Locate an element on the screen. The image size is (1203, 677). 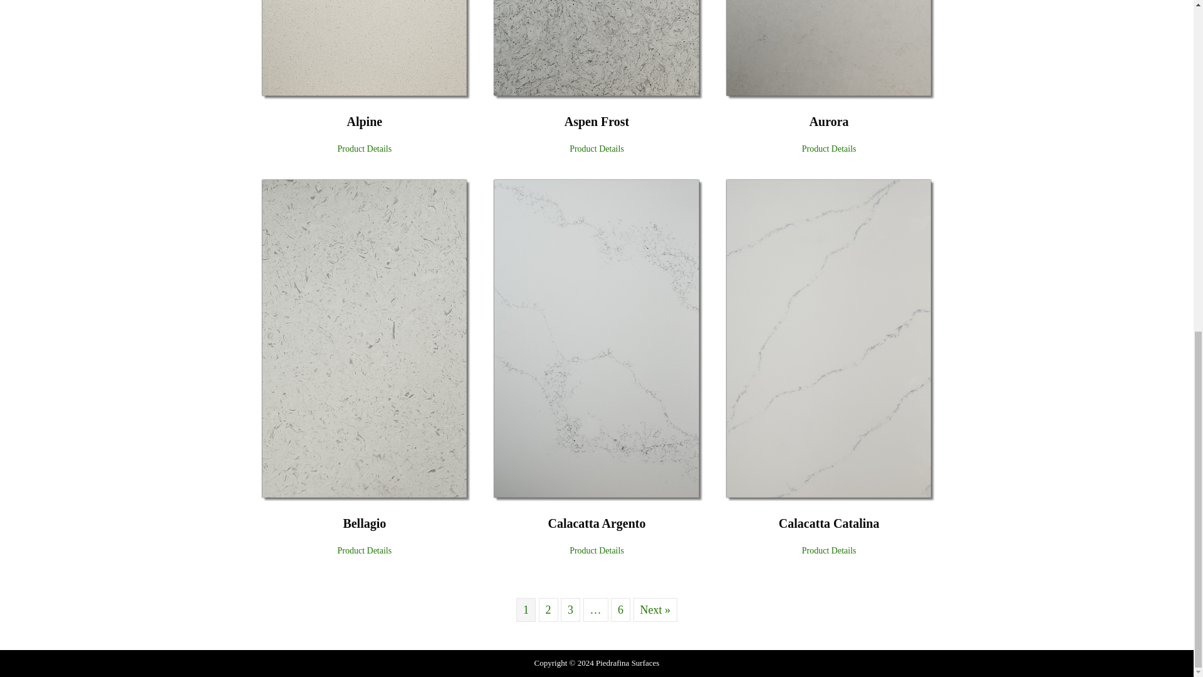
Product Details is located at coordinates (830, 149).